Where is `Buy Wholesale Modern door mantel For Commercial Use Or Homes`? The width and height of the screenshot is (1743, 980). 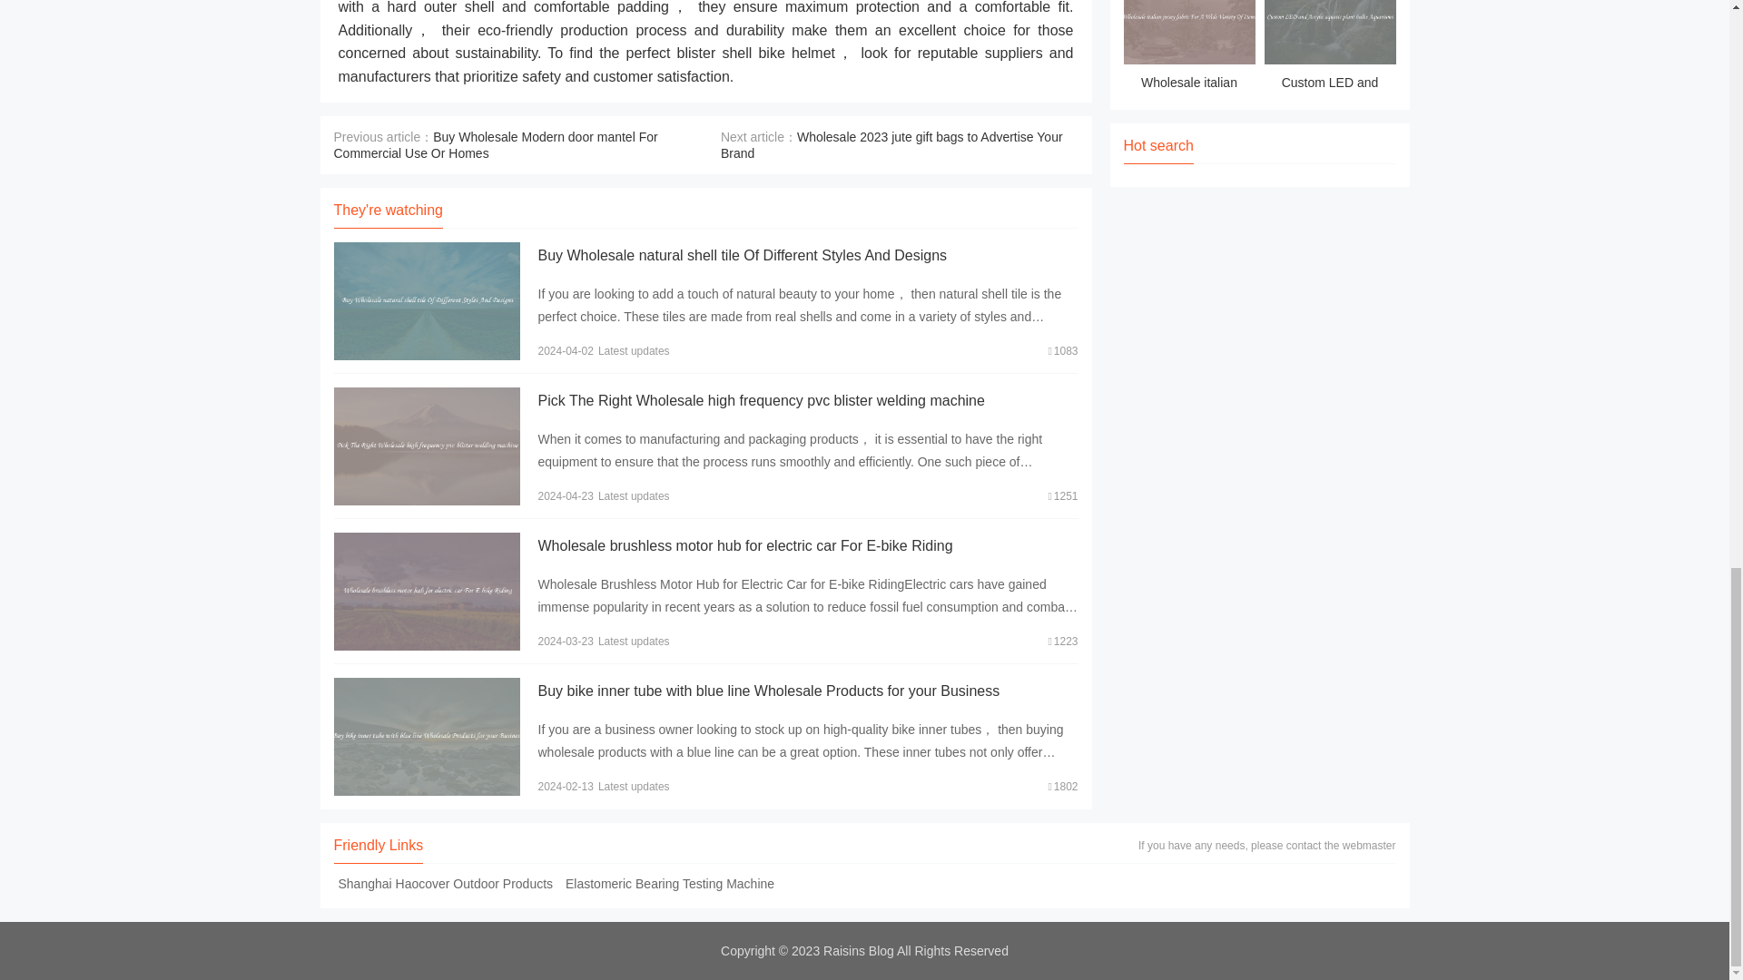
Buy Wholesale Modern door mantel For Commercial Use Or Homes is located at coordinates (496, 145).